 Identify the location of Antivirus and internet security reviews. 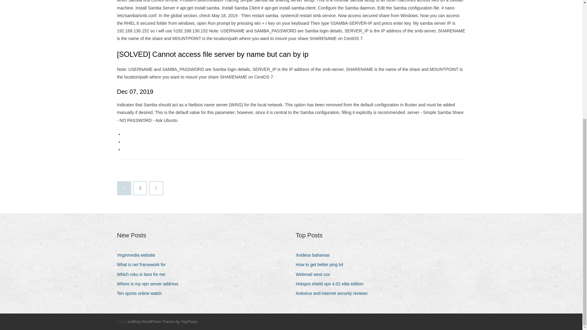
(334, 293).